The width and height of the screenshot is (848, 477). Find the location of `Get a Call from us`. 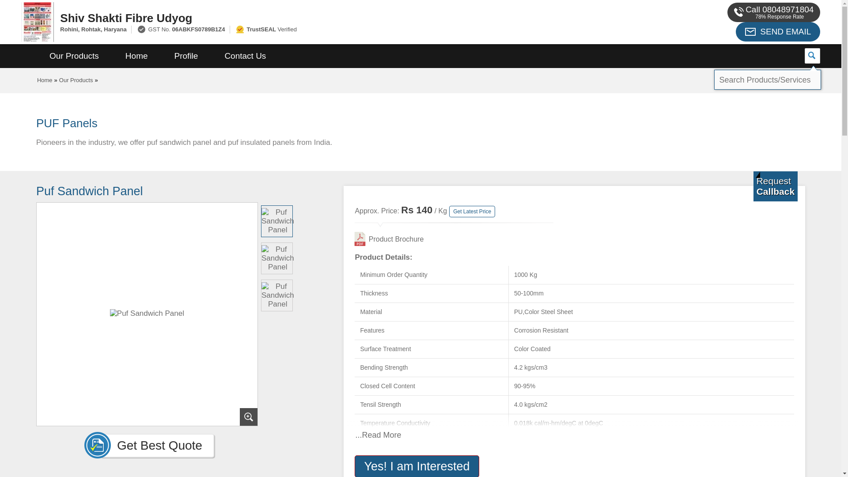

Get a Call from us is located at coordinates (776, 186).